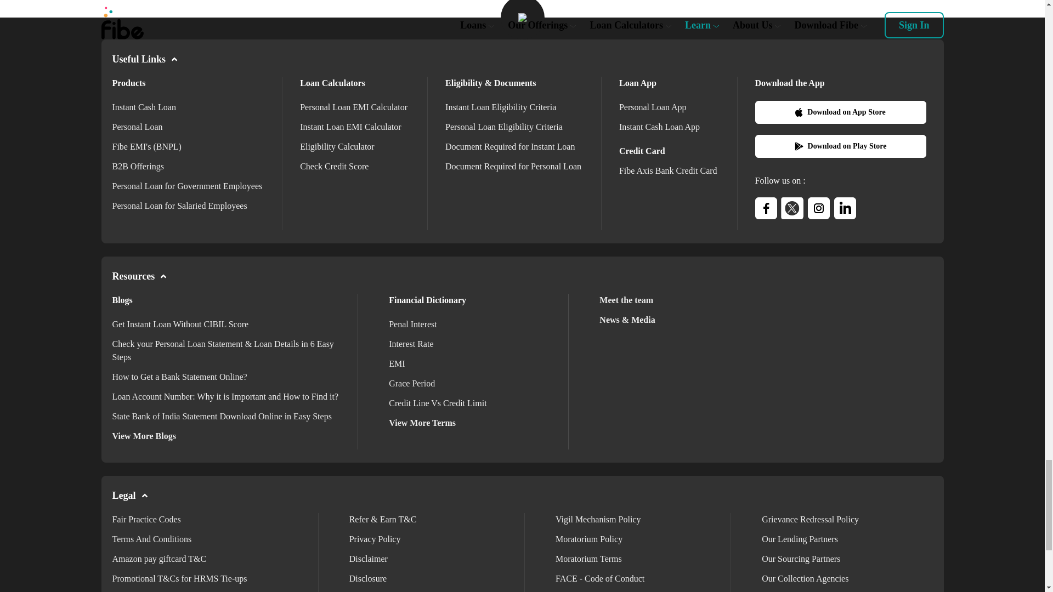  What do you see at coordinates (766, 208) in the screenshot?
I see `facebook` at bounding box center [766, 208].